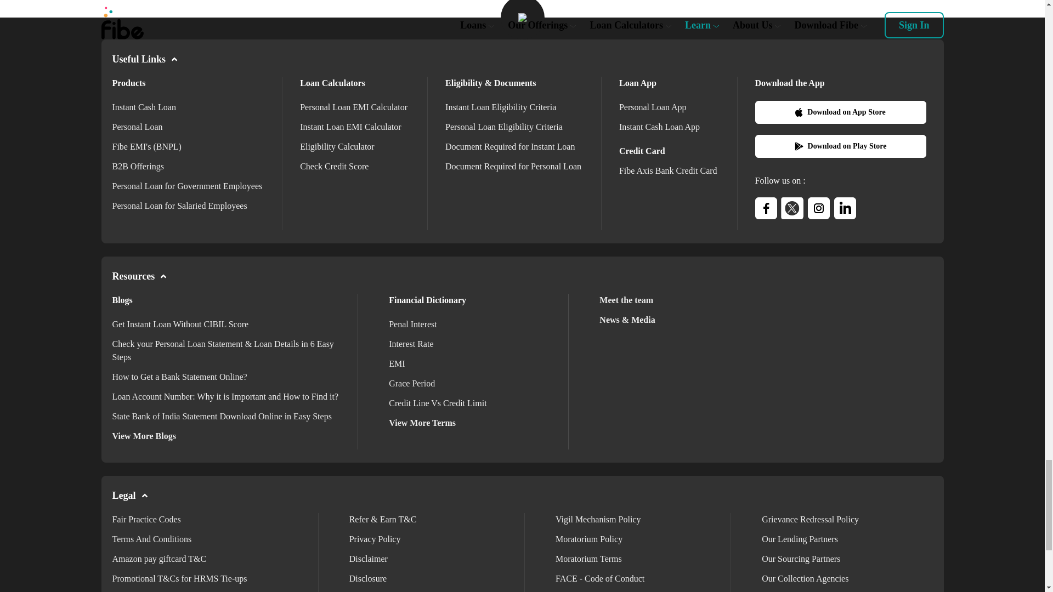  What do you see at coordinates (766, 208) in the screenshot?
I see `facebook` at bounding box center [766, 208].